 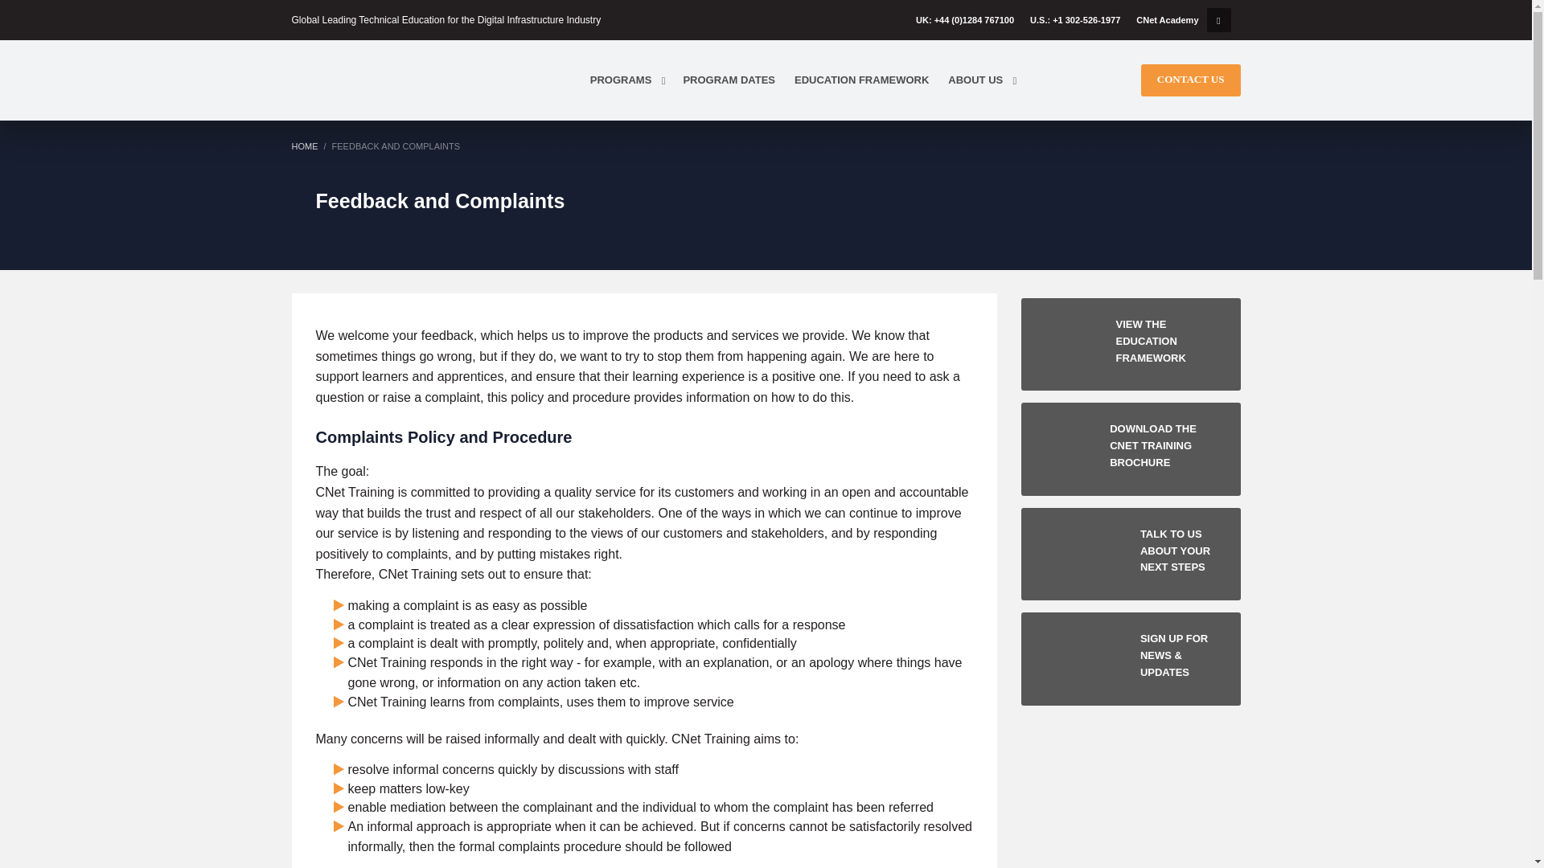 What do you see at coordinates (1167, 19) in the screenshot?
I see `CNet Academy` at bounding box center [1167, 19].